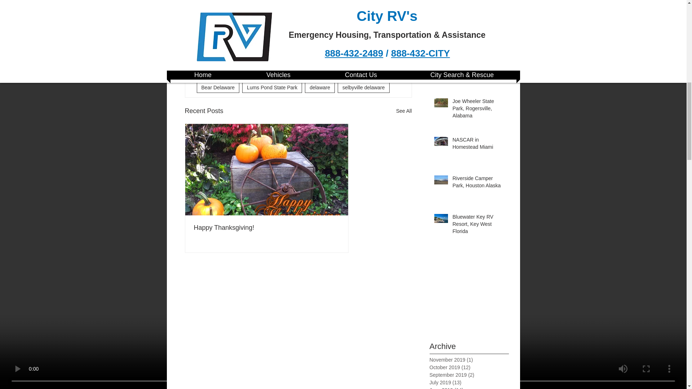  I want to click on rv planners, so click(214, 46).